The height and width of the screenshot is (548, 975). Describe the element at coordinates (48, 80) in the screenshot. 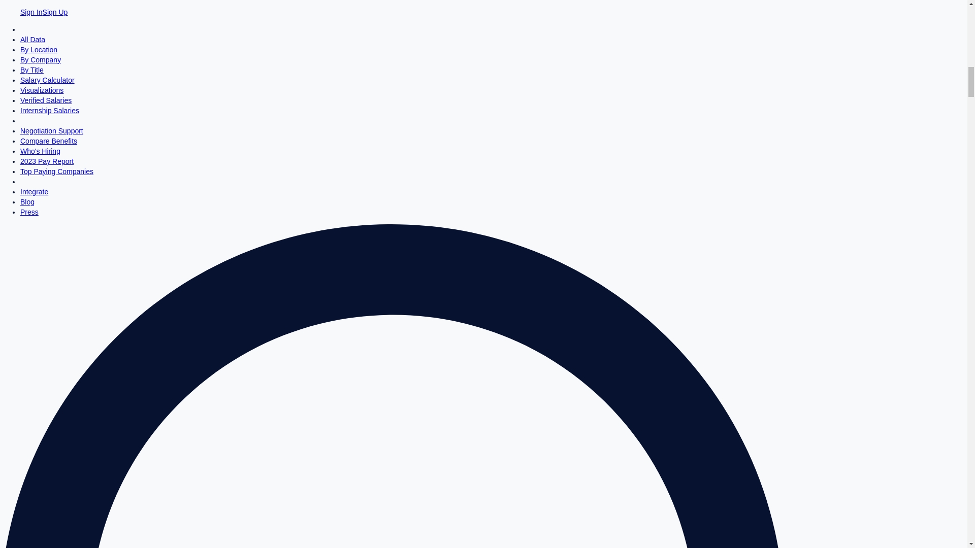

I see `Salary Calculator` at that location.